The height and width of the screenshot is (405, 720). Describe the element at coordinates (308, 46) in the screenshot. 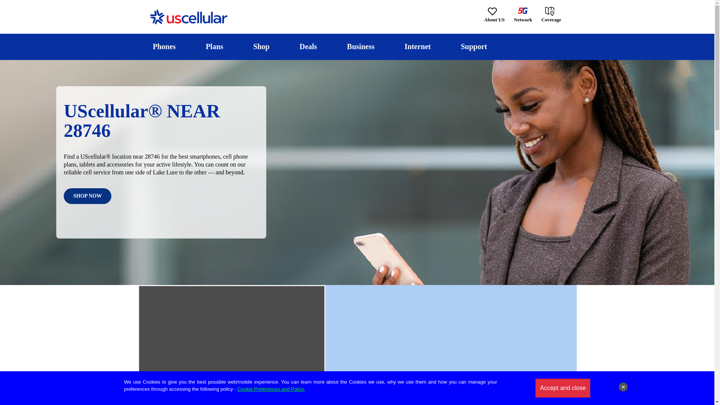

I see `Deals` at that location.